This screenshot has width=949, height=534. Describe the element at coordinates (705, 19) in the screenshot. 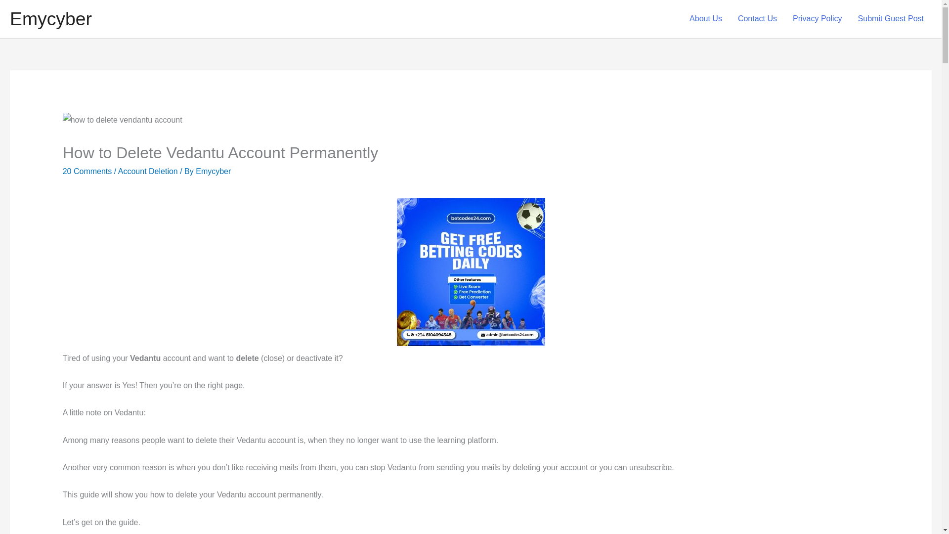

I see `About Us` at that location.